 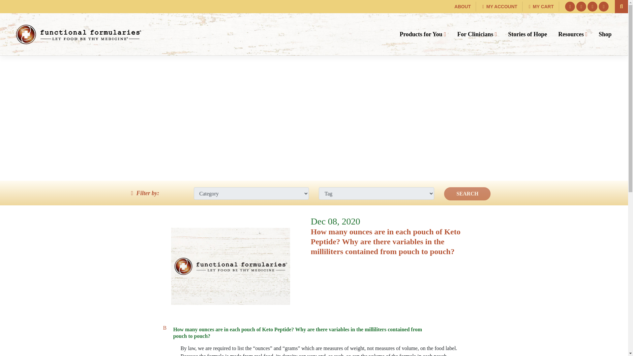 What do you see at coordinates (500, 7) in the screenshot?
I see `MY ACCOUNT` at bounding box center [500, 7].